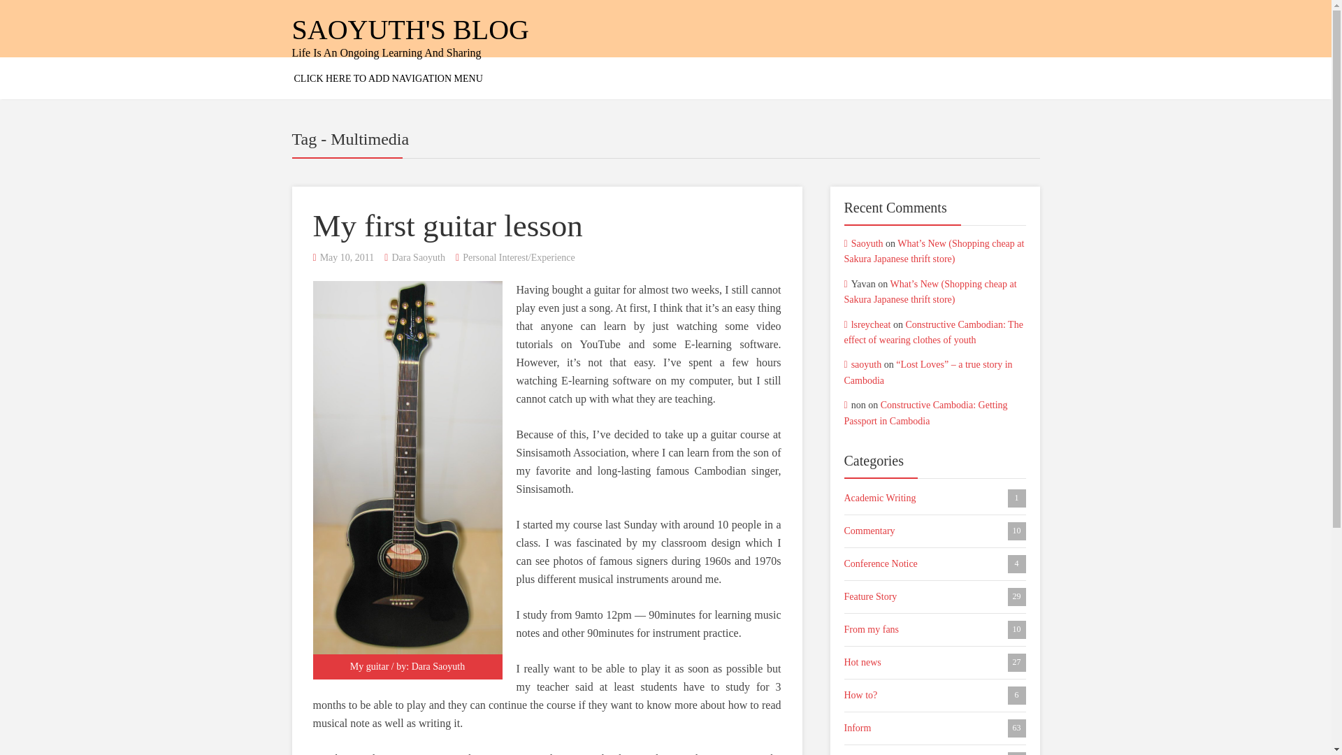 Image resolution: width=1342 pixels, height=755 pixels. What do you see at coordinates (925, 412) in the screenshot?
I see `Saoyuth's Blog` at bounding box center [925, 412].